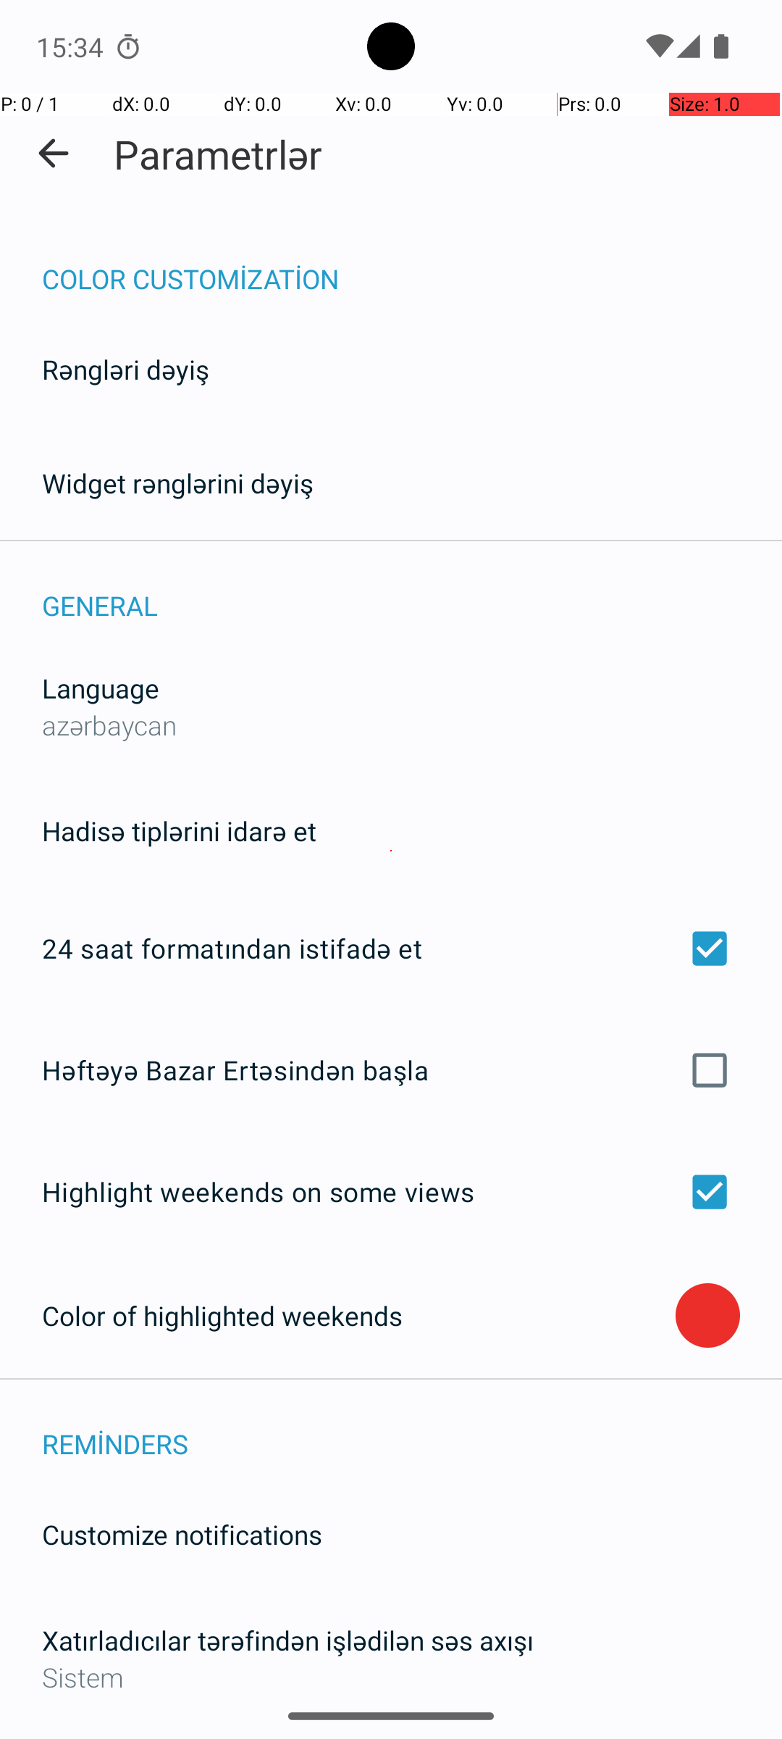 The width and height of the screenshot is (782, 1739). What do you see at coordinates (110, 725) in the screenshot?
I see `azərbaycan` at bounding box center [110, 725].